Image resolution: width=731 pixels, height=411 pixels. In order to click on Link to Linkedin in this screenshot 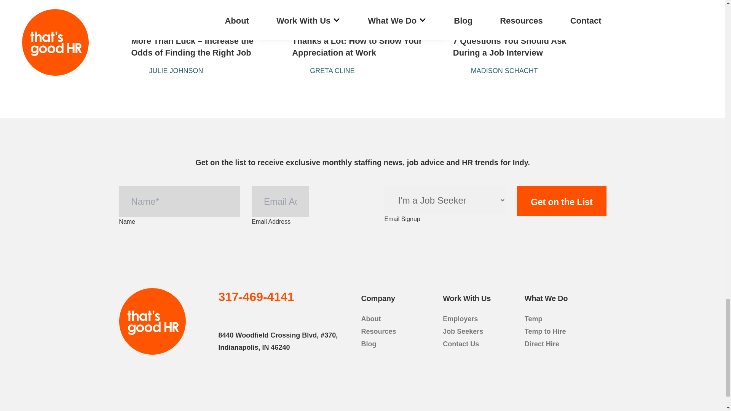, I will do `click(257, 297)`.